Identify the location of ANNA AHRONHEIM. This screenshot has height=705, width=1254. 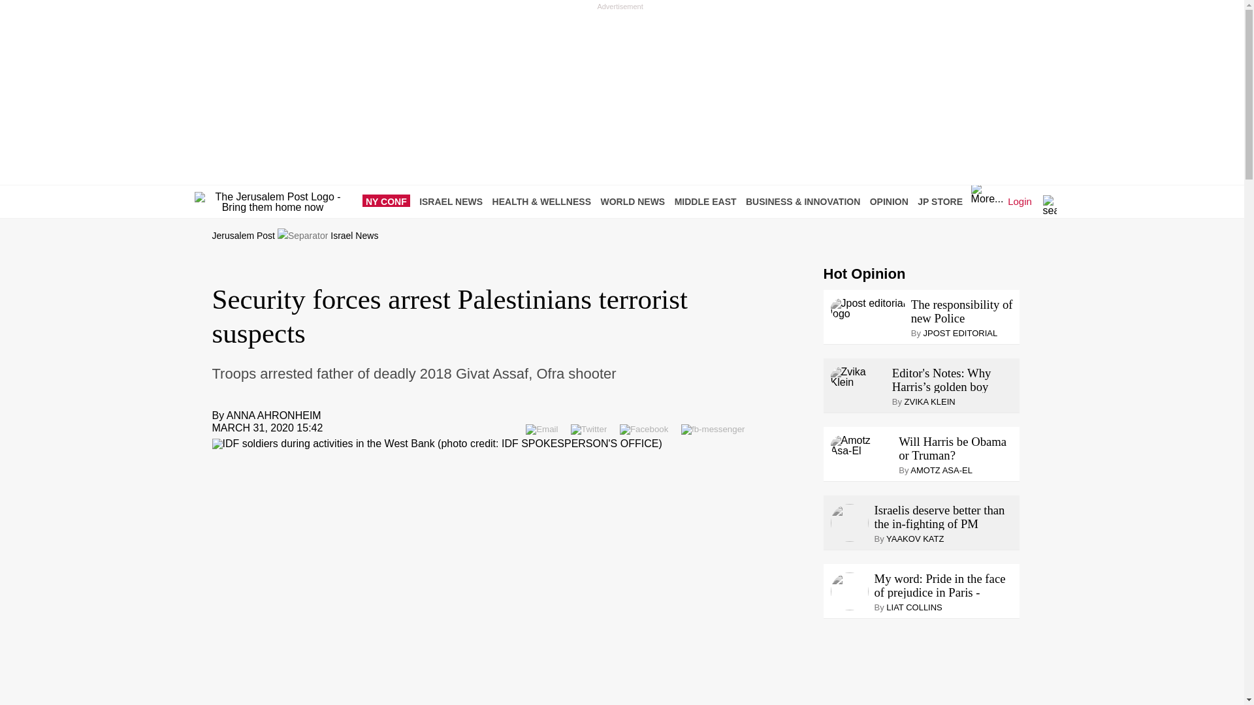
(274, 415).